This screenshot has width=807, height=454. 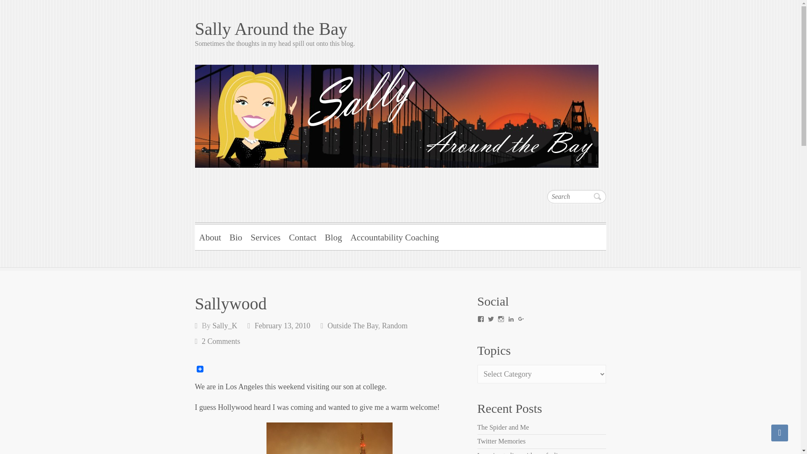 What do you see at coordinates (282, 325) in the screenshot?
I see `February 13, 2010` at bounding box center [282, 325].